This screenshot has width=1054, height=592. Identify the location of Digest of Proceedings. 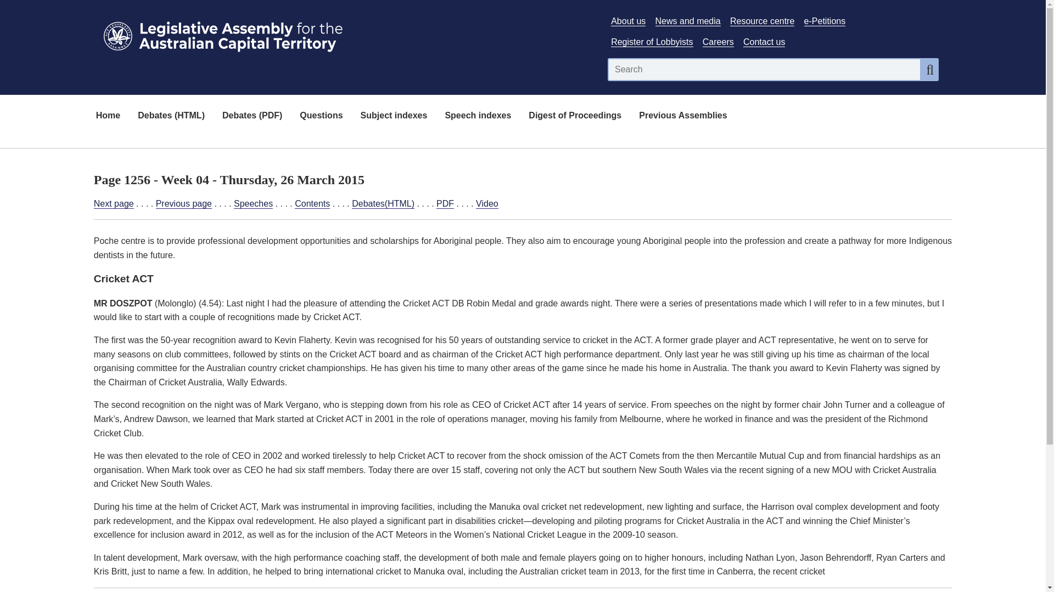
(575, 116).